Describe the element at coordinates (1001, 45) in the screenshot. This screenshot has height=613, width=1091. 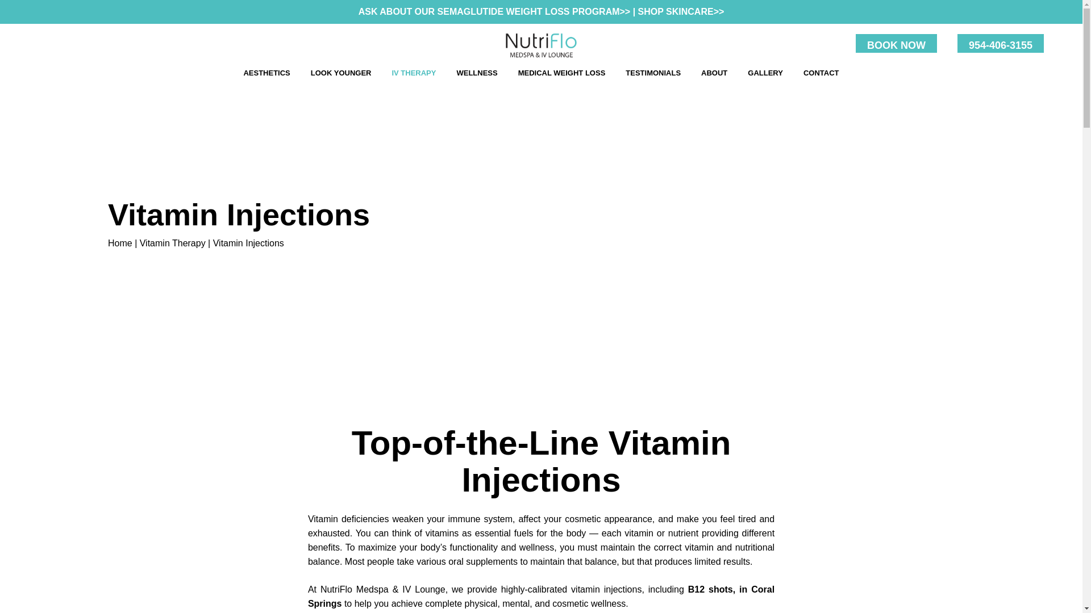
I see `954-406-3155` at that location.